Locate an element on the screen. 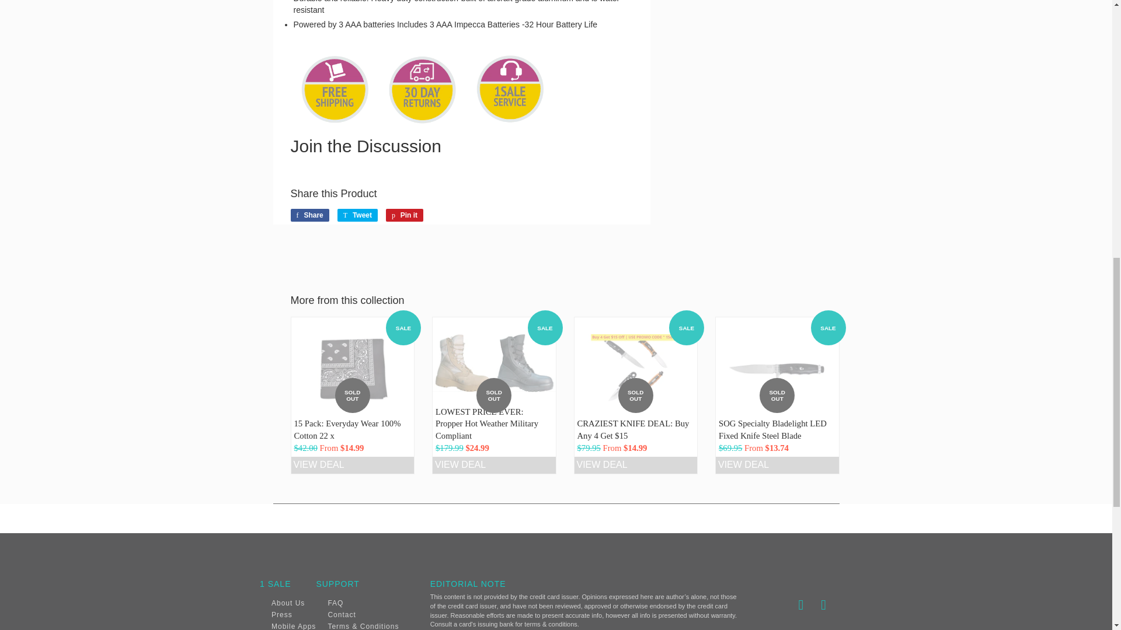 Image resolution: width=1121 pixels, height=630 pixels. Tweet on Twitter is located at coordinates (357, 215).